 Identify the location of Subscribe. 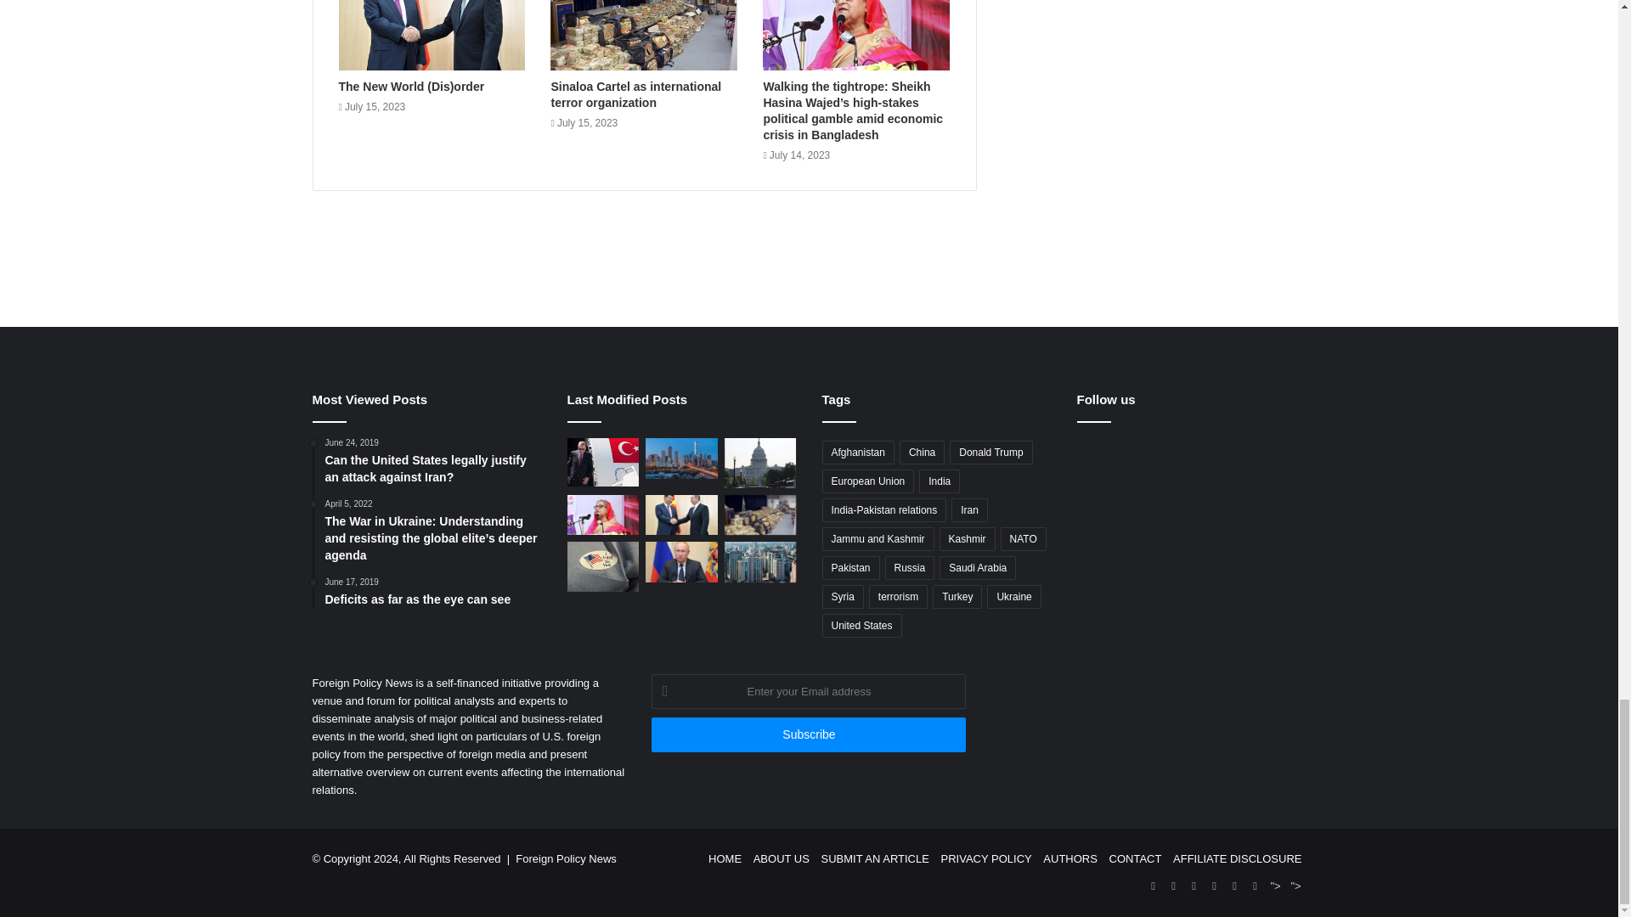
(808, 734).